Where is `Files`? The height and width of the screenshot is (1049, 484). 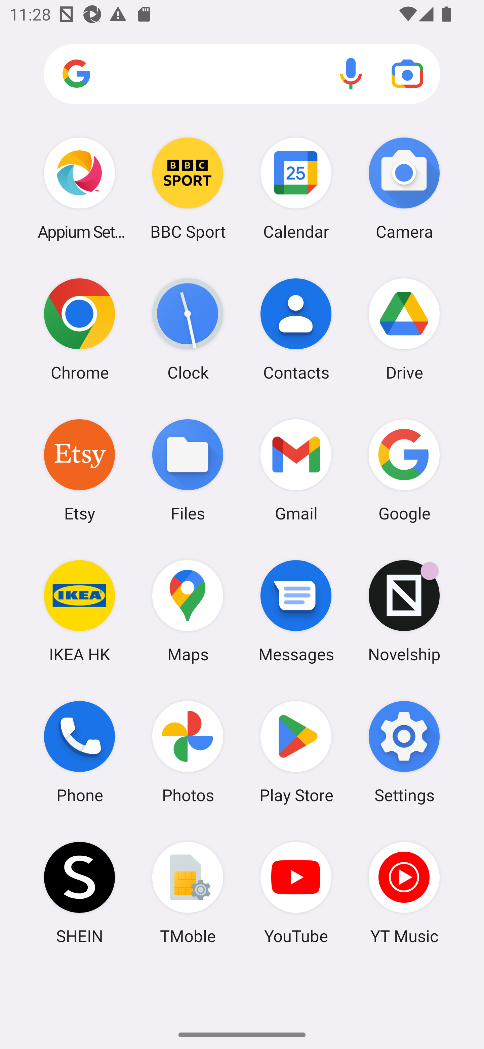
Files is located at coordinates (188, 470).